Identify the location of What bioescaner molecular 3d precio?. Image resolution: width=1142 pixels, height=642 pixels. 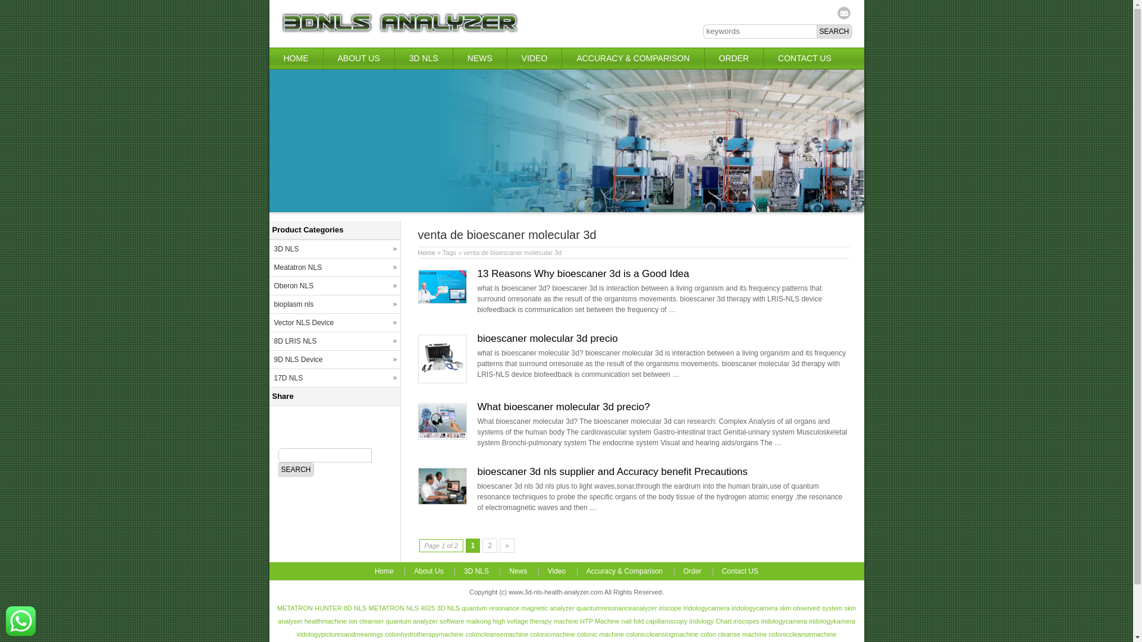
(442, 438).